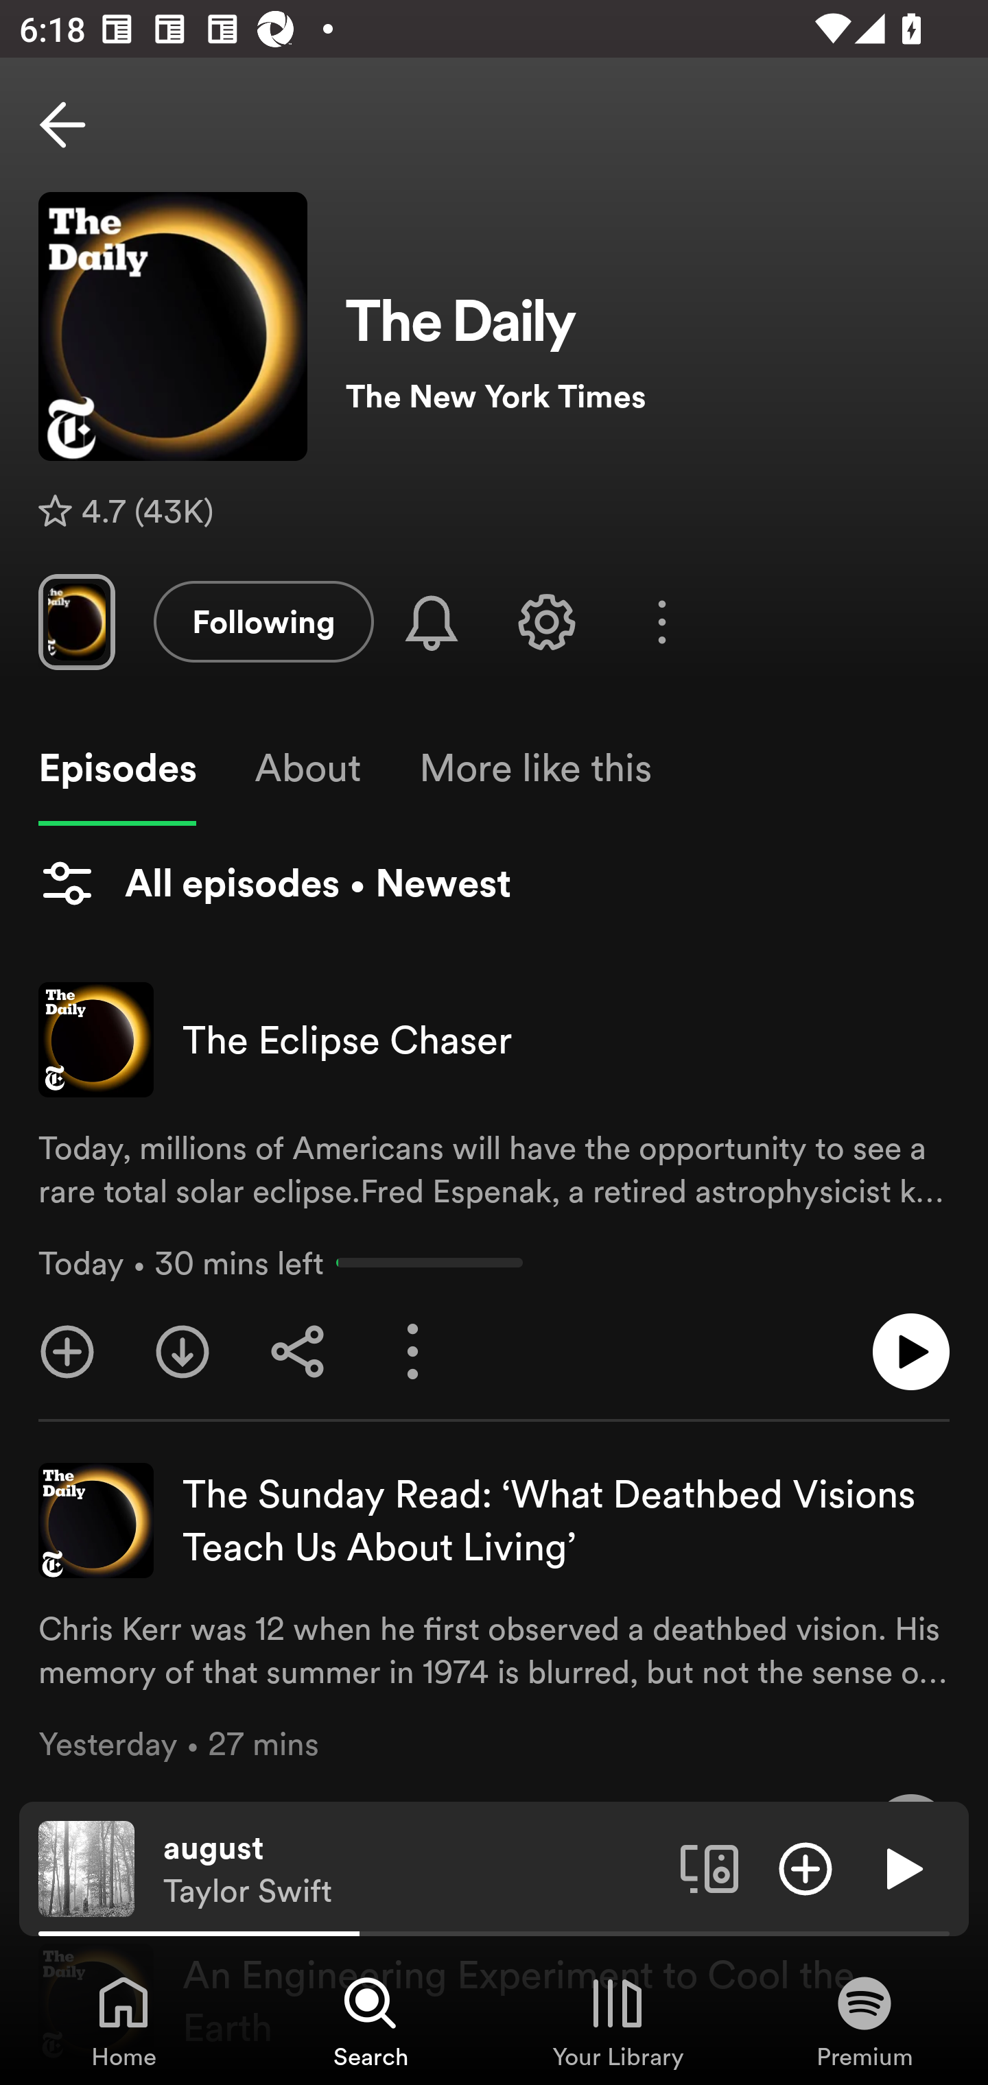 The image size is (988, 2085). I want to click on Premium, Tab 4 of 4 Premium Premium, so click(864, 2021).